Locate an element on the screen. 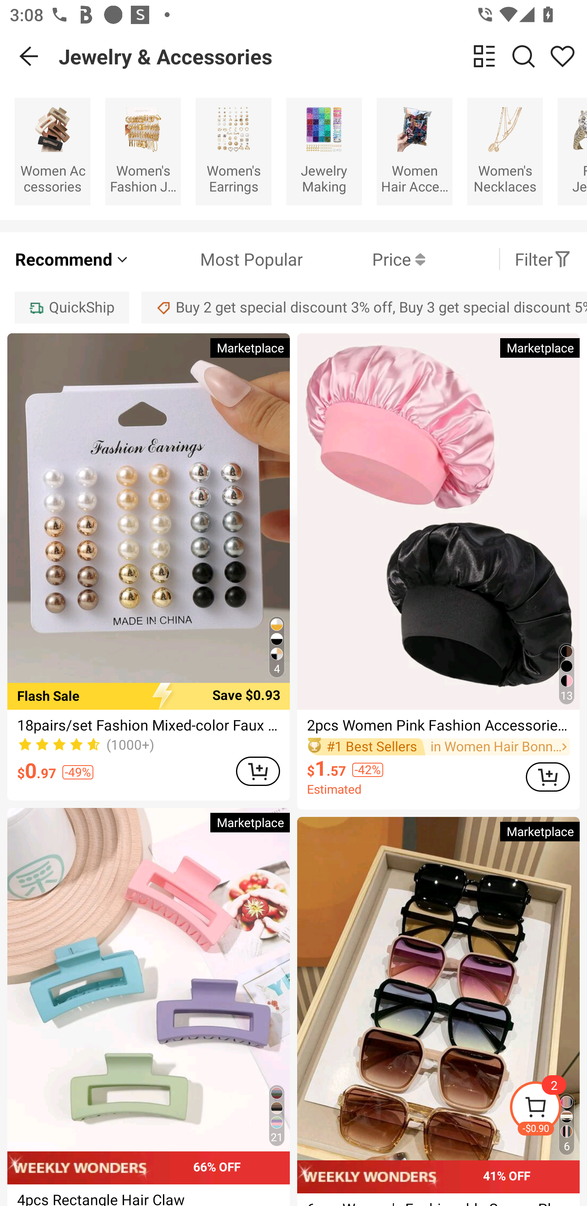 The width and height of the screenshot is (587, 1206). Price is located at coordinates (364, 259).